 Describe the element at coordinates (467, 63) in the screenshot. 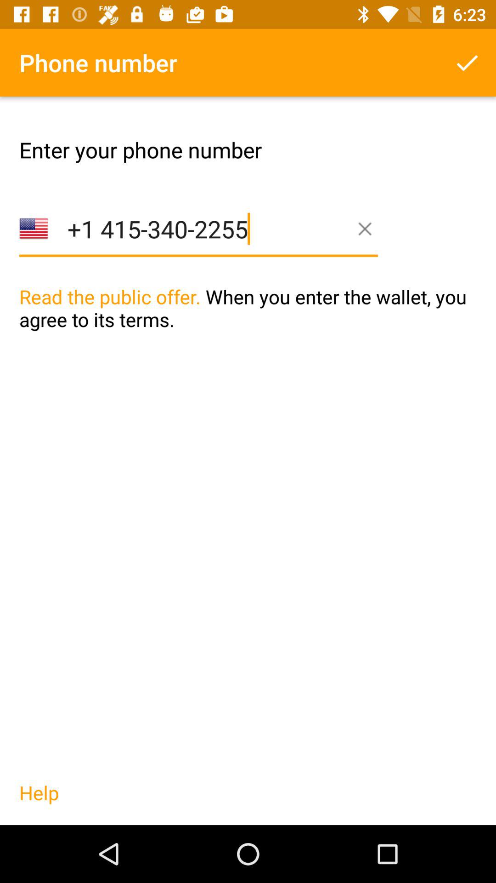

I see `turn off the item above the read the public icon` at that location.